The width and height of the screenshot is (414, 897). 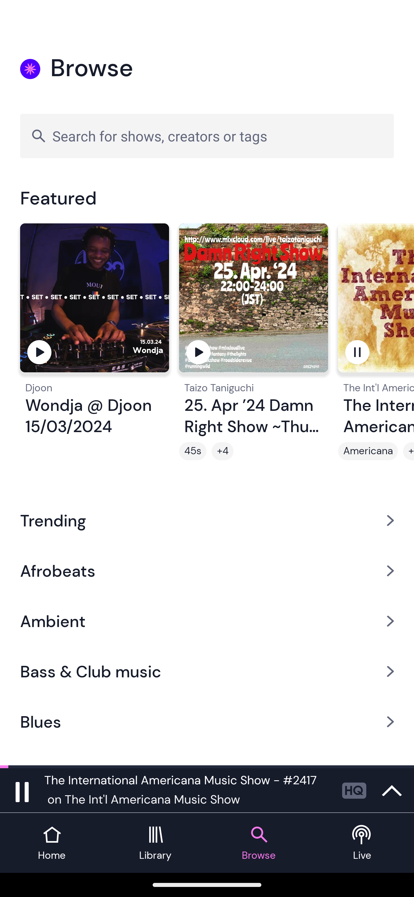 What do you see at coordinates (207, 672) in the screenshot?
I see `Bass & Club music` at bounding box center [207, 672].